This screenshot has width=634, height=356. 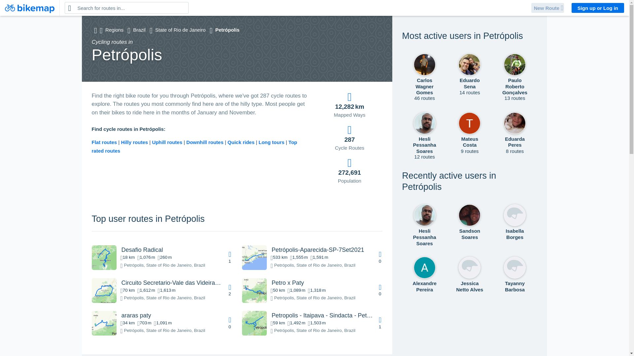 What do you see at coordinates (194, 146) in the screenshot?
I see `Top rated routes` at bounding box center [194, 146].